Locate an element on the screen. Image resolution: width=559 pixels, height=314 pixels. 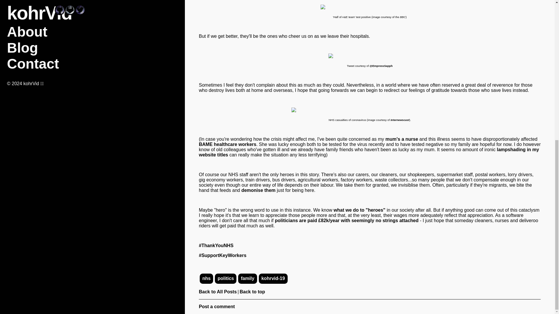
family is located at coordinates (247, 278).